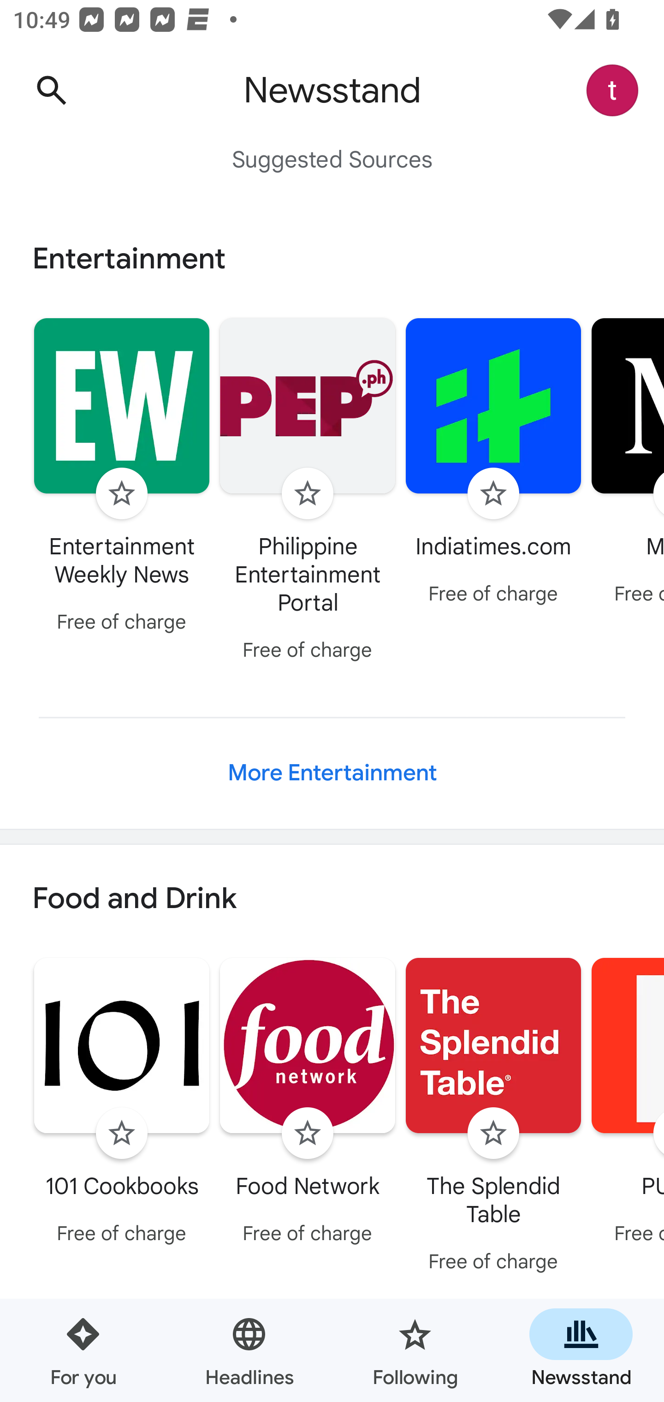 This screenshot has height=1402, width=664. What do you see at coordinates (332, 899) in the screenshot?
I see `Food and Drink` at bounding box center [332, 899].